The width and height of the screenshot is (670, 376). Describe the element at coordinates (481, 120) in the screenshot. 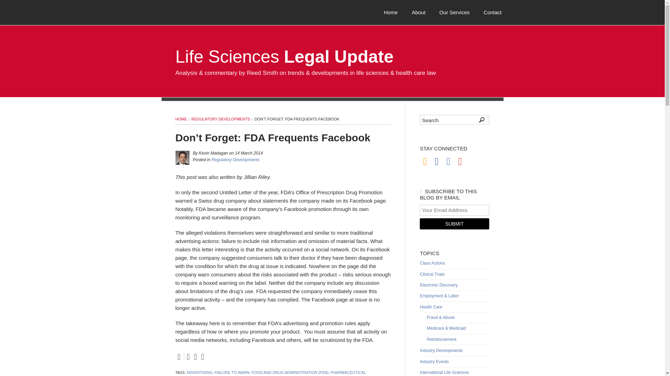

I see `Go` at that location.